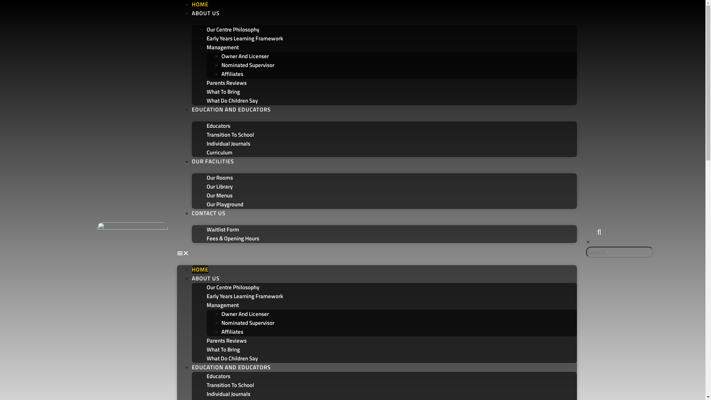 Image resolution: width=711 pixels, height=400 pixels. What do you see at coordinates (200, 270) in the screenshot?
I see `HOME` at bounding box center [200, 270].